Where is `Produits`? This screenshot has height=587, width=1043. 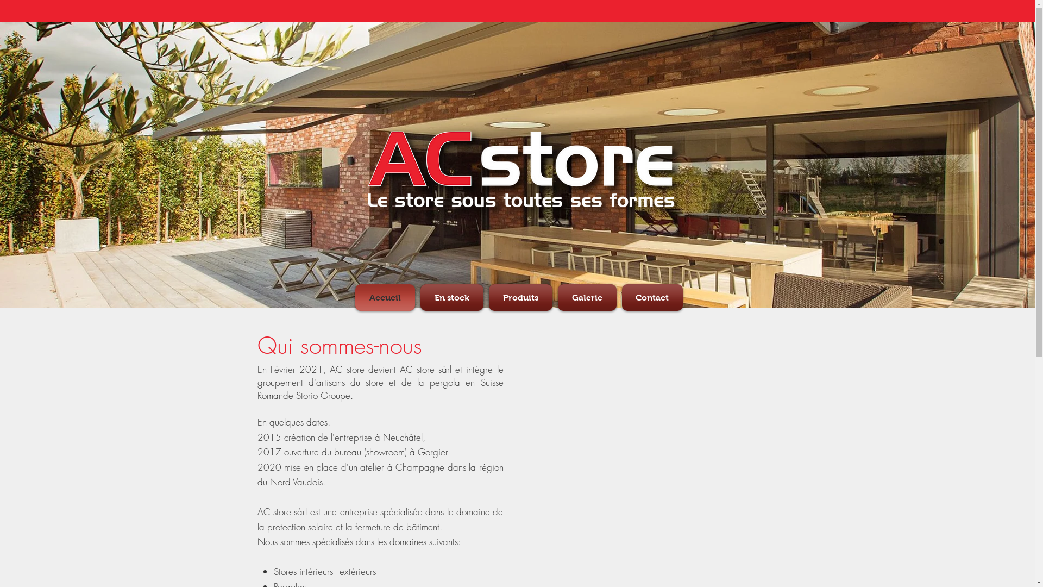
Produits is located at coordinates (520, 298).